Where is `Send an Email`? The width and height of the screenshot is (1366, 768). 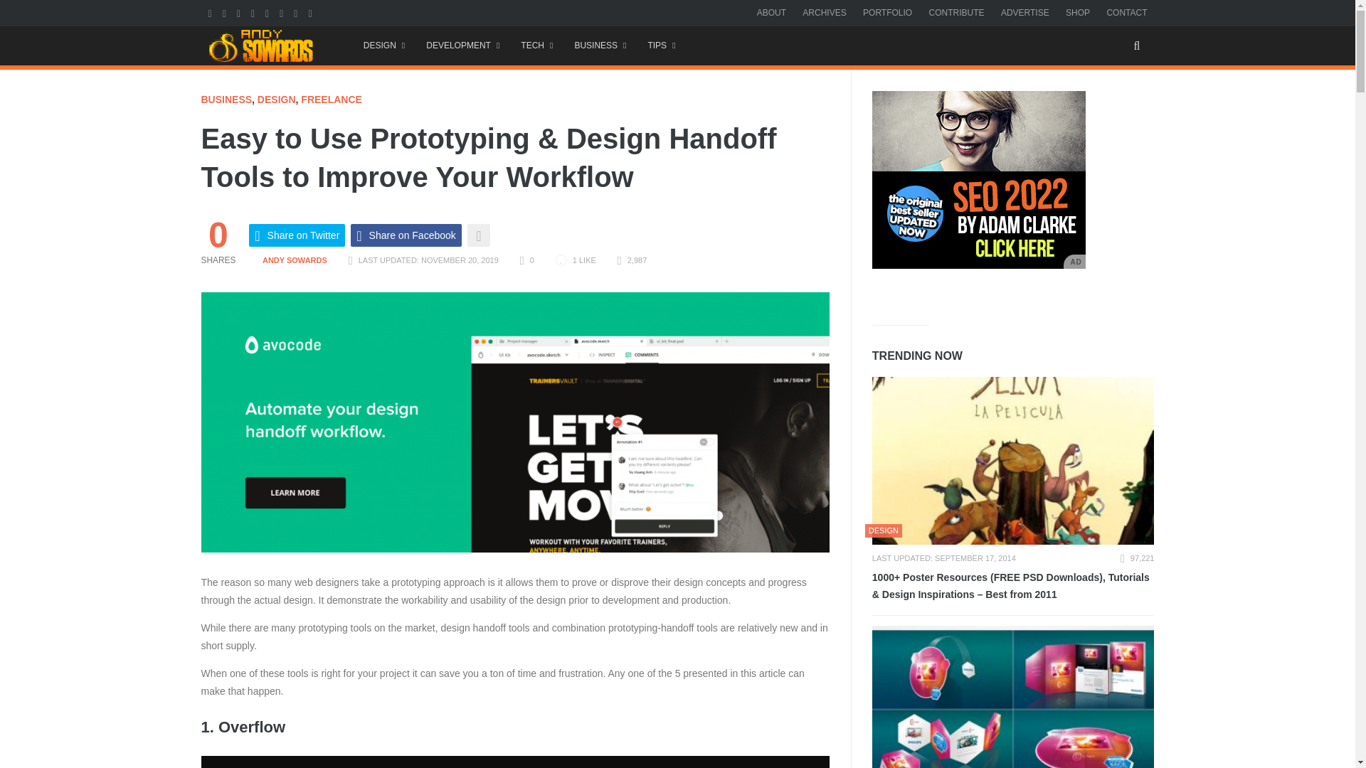
Send an Email is located at coordinates (255, 12).